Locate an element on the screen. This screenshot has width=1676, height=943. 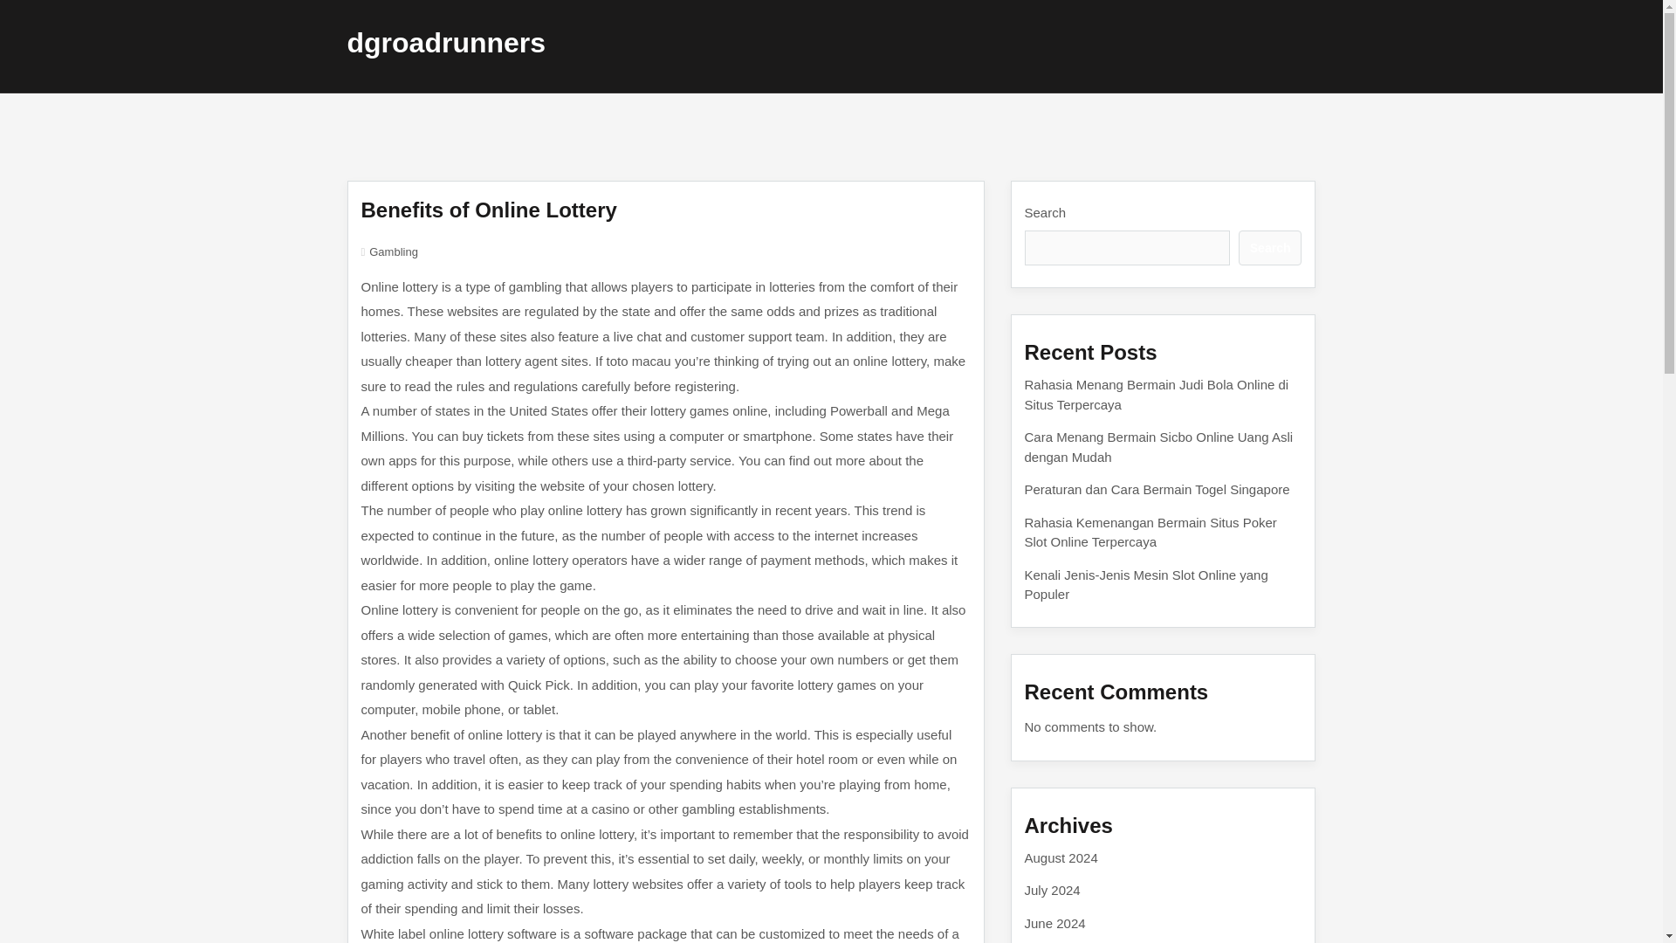
Peraturan dan Cara Bermain Togel Singapore is located at coordinates (1157, 489).